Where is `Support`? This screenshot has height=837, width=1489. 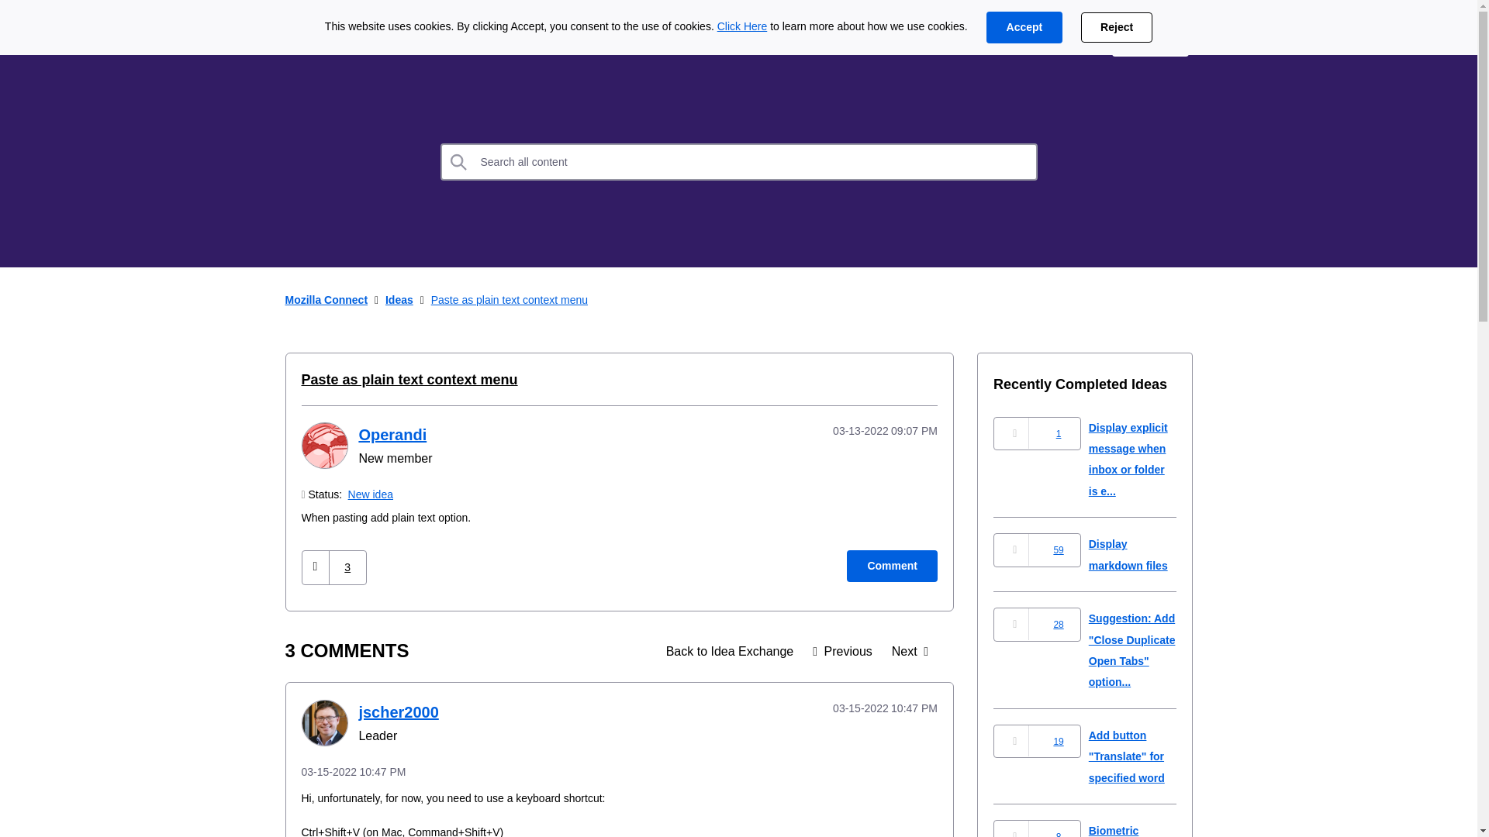 Support is located at coordinates (1064, 40).